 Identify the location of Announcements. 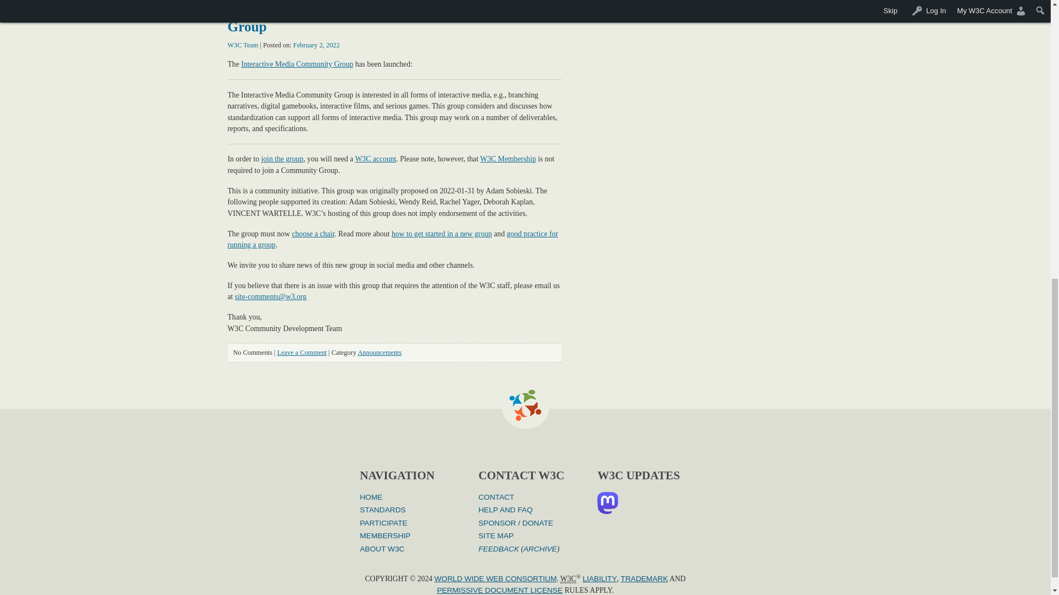
(379, 352).